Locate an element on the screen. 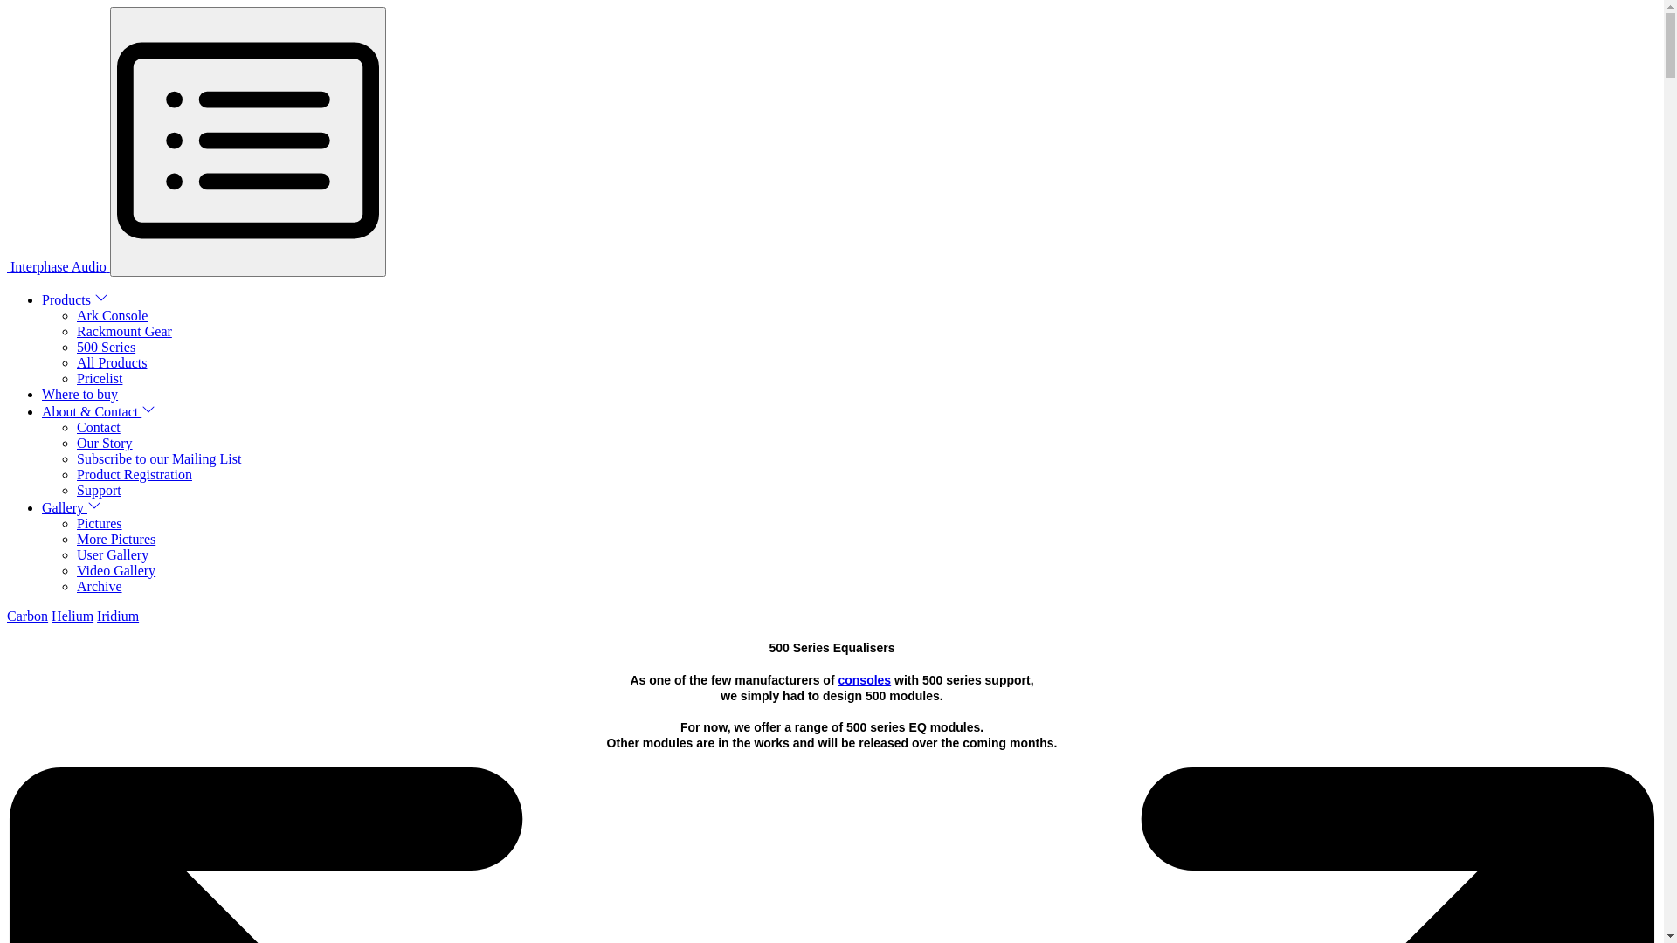 The width and height of the screenshot is (1677, 943). Archive is located at coordinates (100, 587).